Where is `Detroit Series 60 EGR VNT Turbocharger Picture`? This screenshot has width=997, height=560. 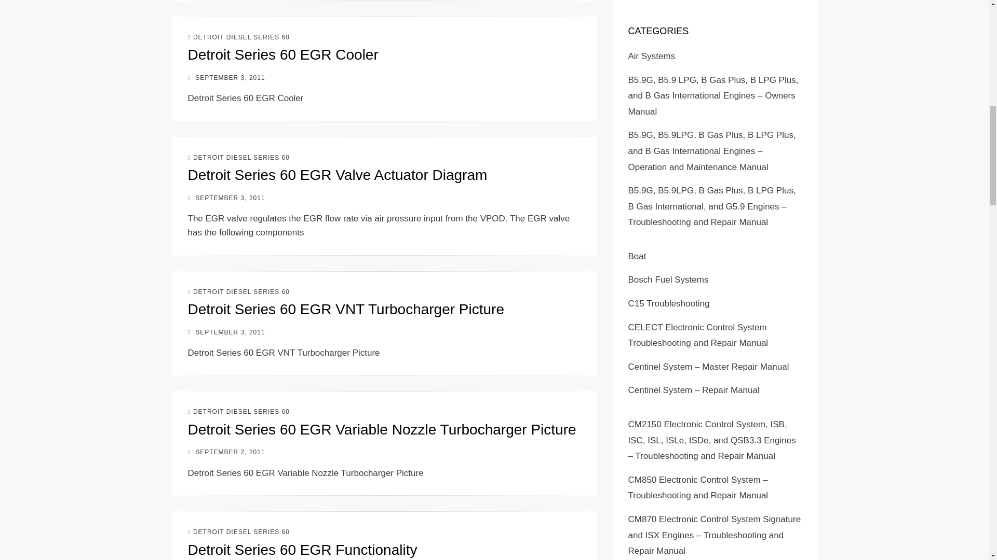
Detroit Series 60 EGR VNT Turbocharger Picture is located at coordinates (346, 309).